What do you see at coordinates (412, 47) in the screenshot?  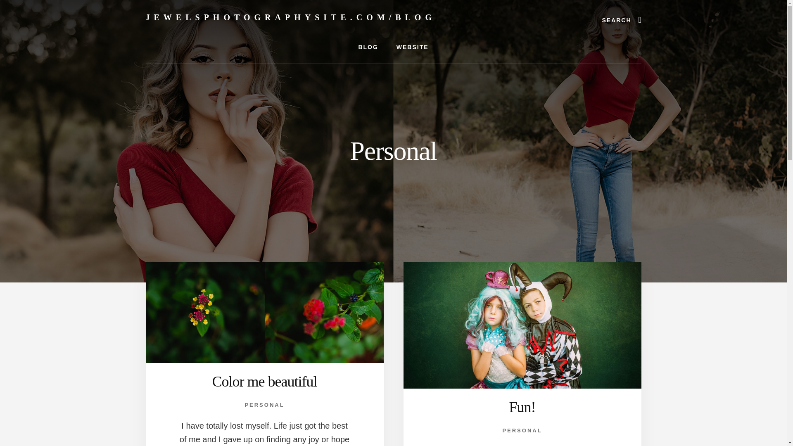 I see `WEBSITE` at bounding box center [412, 47].